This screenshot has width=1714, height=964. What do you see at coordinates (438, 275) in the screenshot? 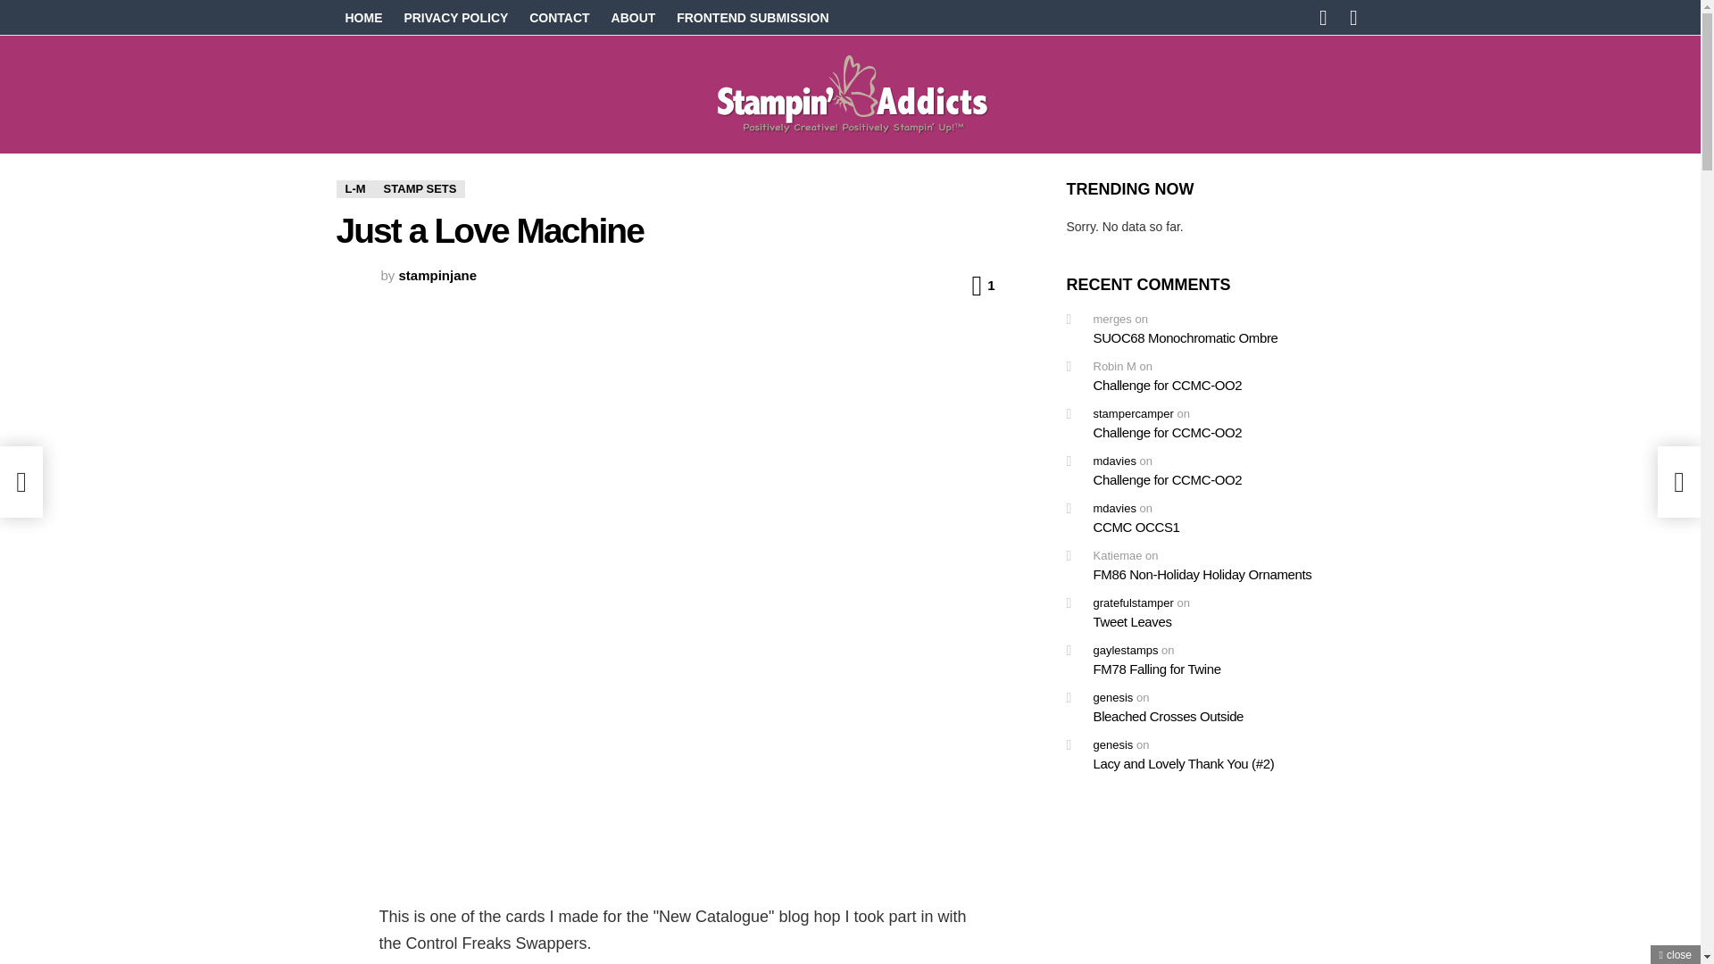
I see `stampinjane` at bounding box center [438, 275].